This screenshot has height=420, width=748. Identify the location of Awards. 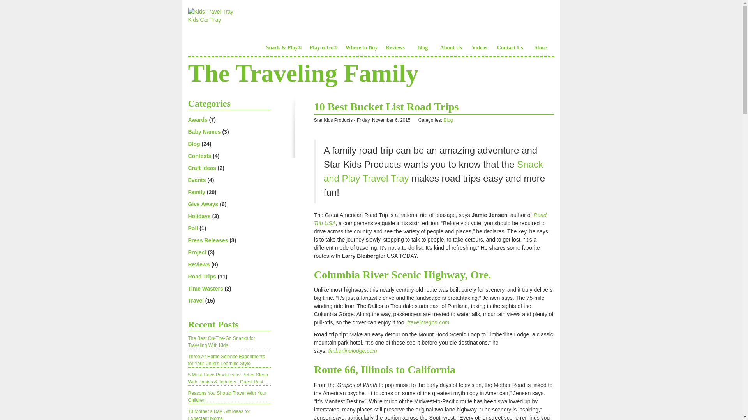
(197, 120).